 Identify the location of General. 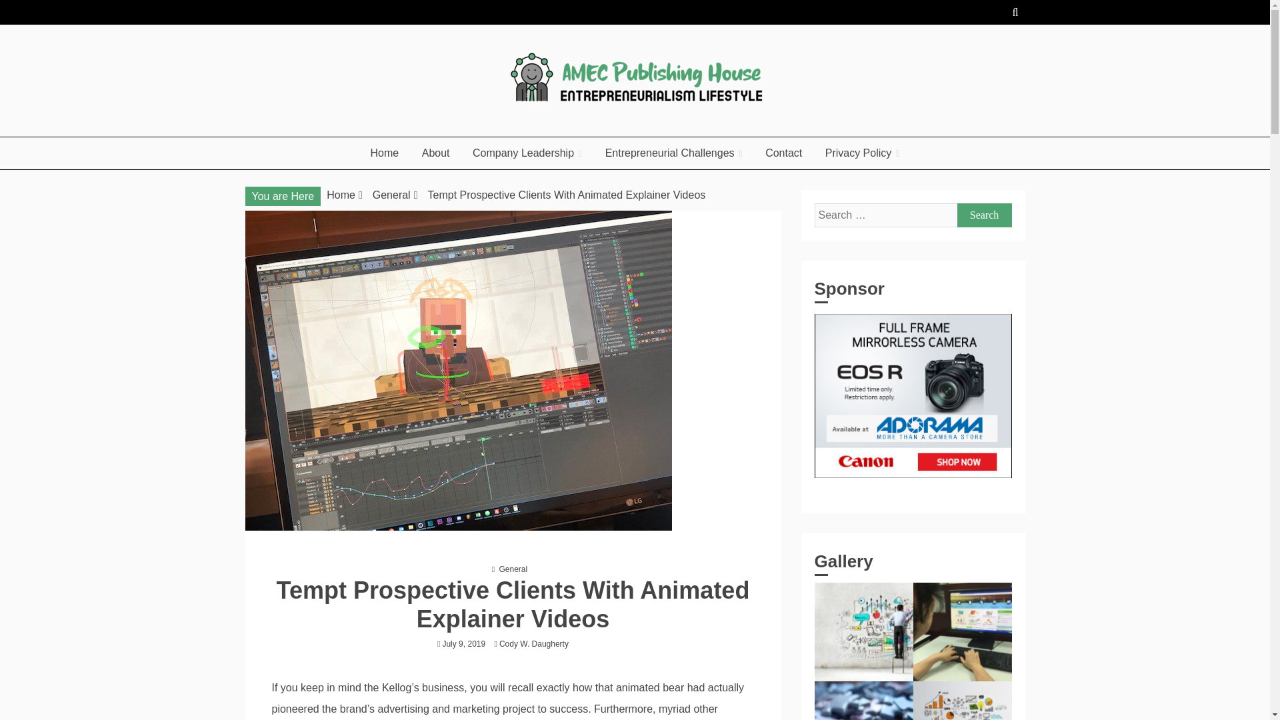
(513, 569).